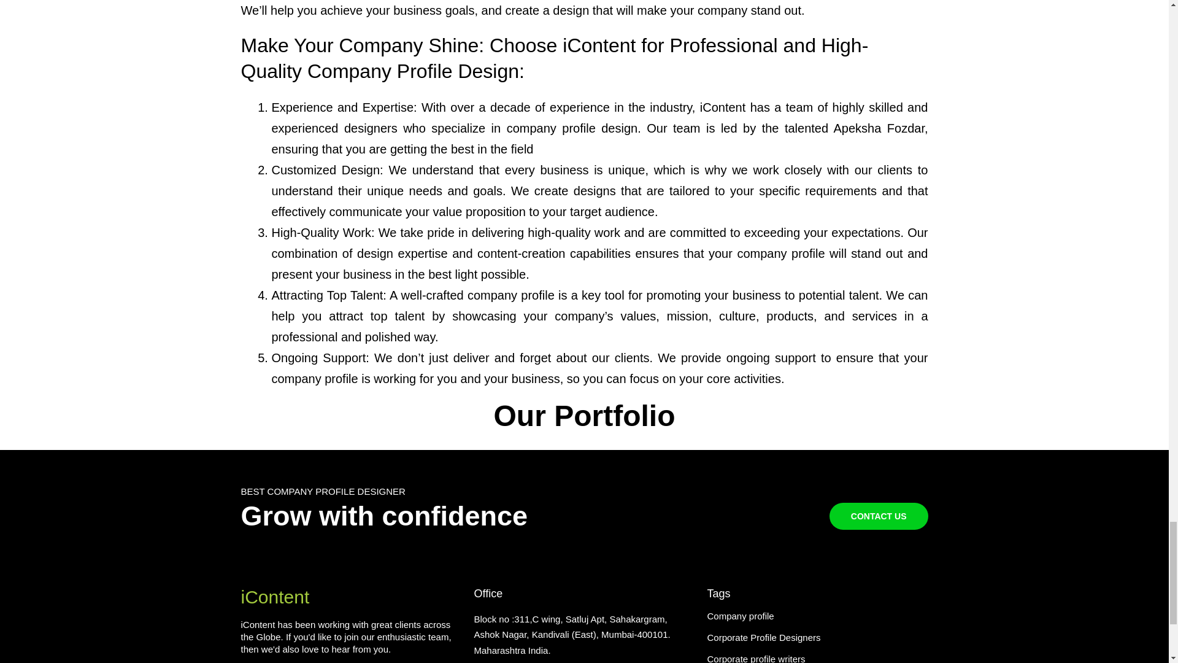 Image resolution: width=1178 pixels, height=663 pixels. I want to click on Corporate Profile Designers, so click(763, 637).